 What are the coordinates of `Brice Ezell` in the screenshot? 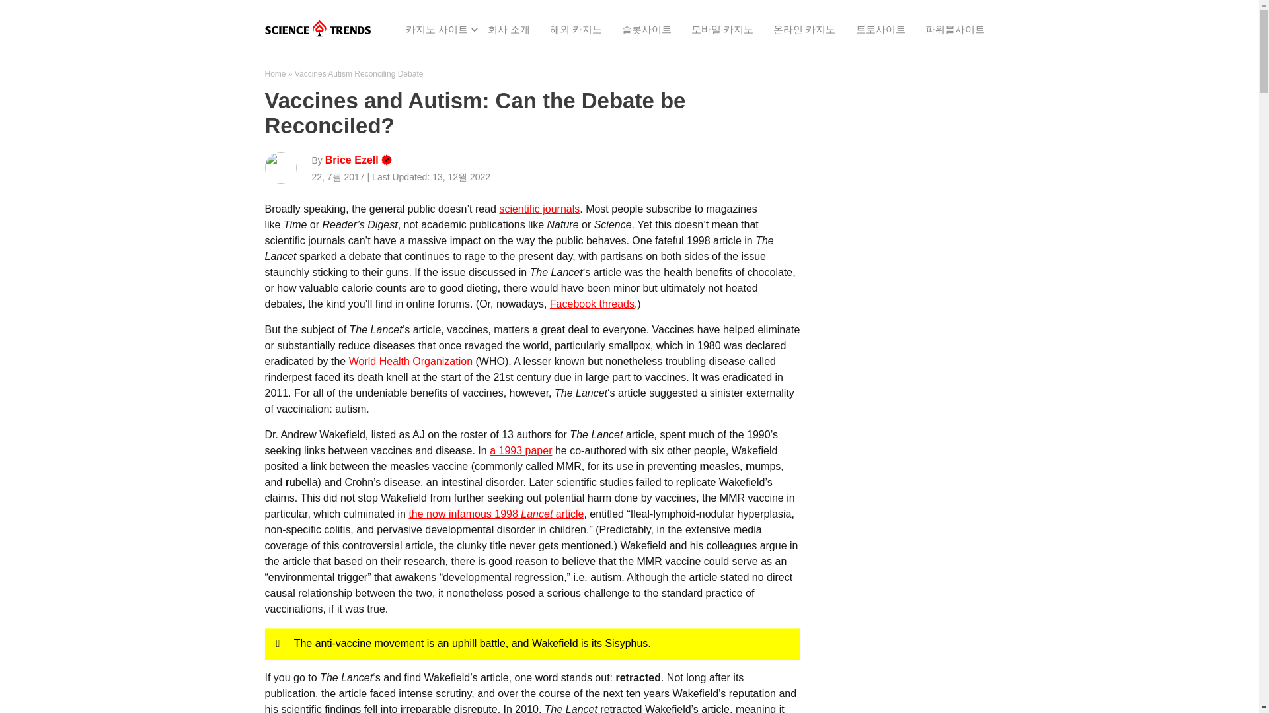 It's located at (352, 161).